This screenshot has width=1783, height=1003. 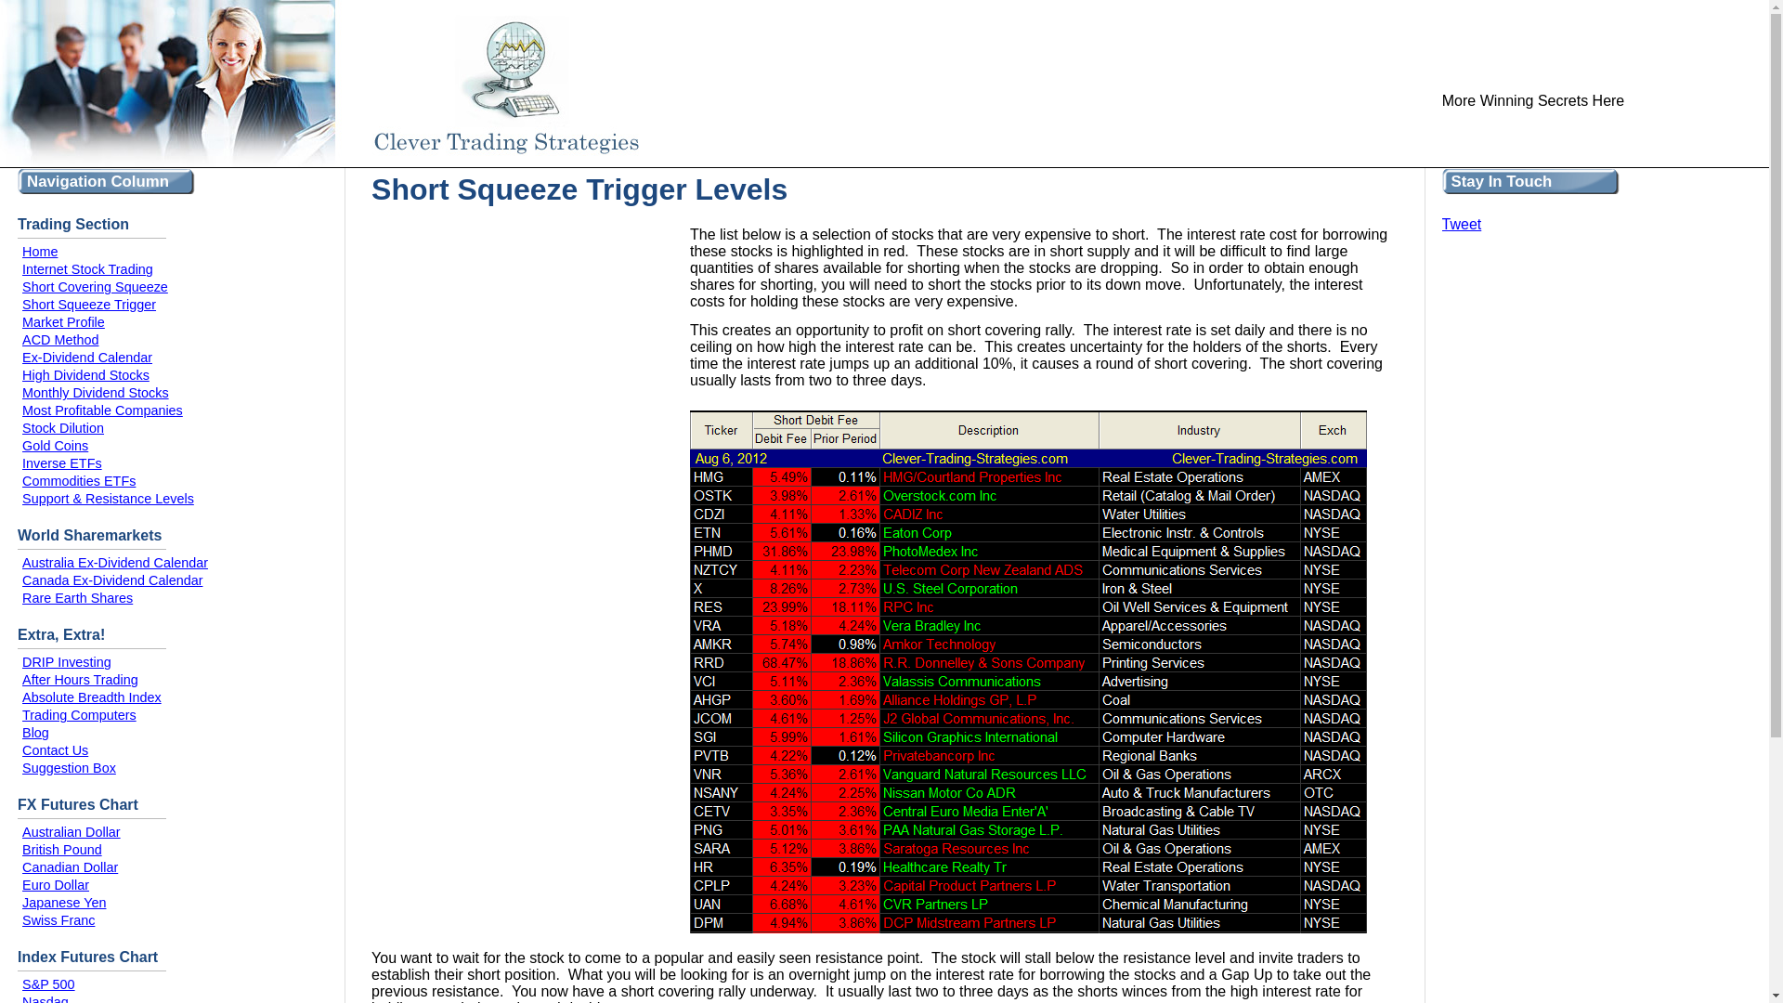 I want to click on Australia Ex-Dividend Calendar, so click(x=115, y=563).